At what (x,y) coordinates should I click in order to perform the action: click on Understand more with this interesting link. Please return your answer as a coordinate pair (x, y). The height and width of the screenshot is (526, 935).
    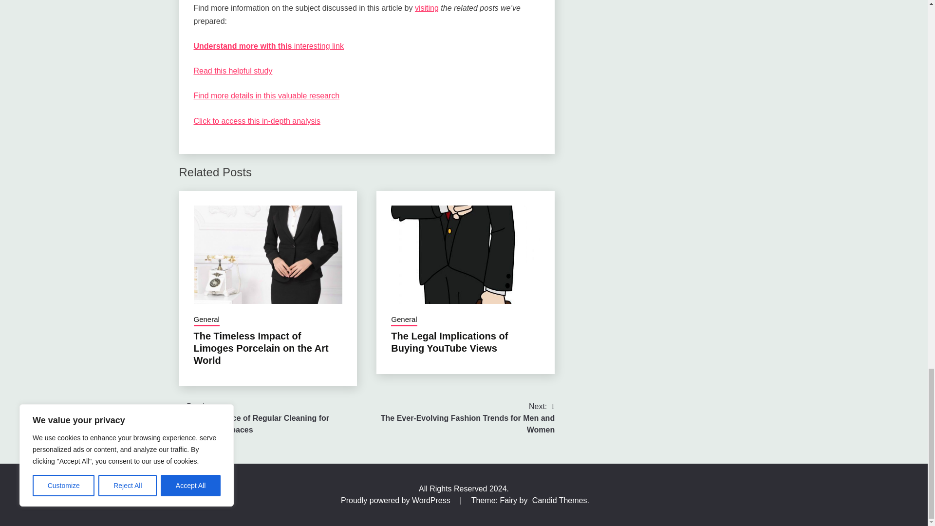
    Looking at the image, I should click on (269, 46).